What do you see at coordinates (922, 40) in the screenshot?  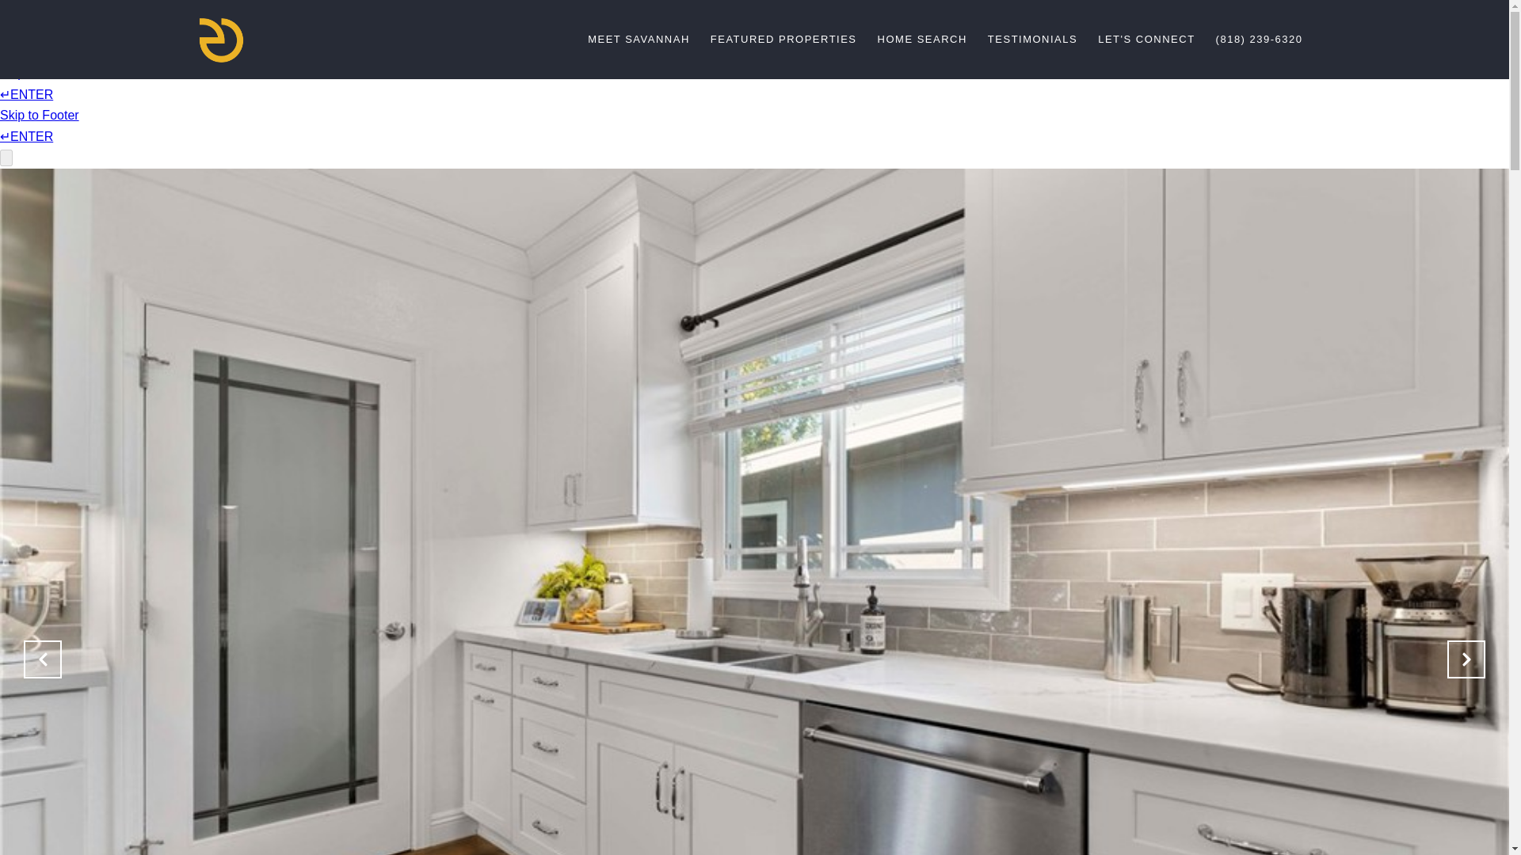 I see `HOME SEARCH` at bounding box center [922, 40].